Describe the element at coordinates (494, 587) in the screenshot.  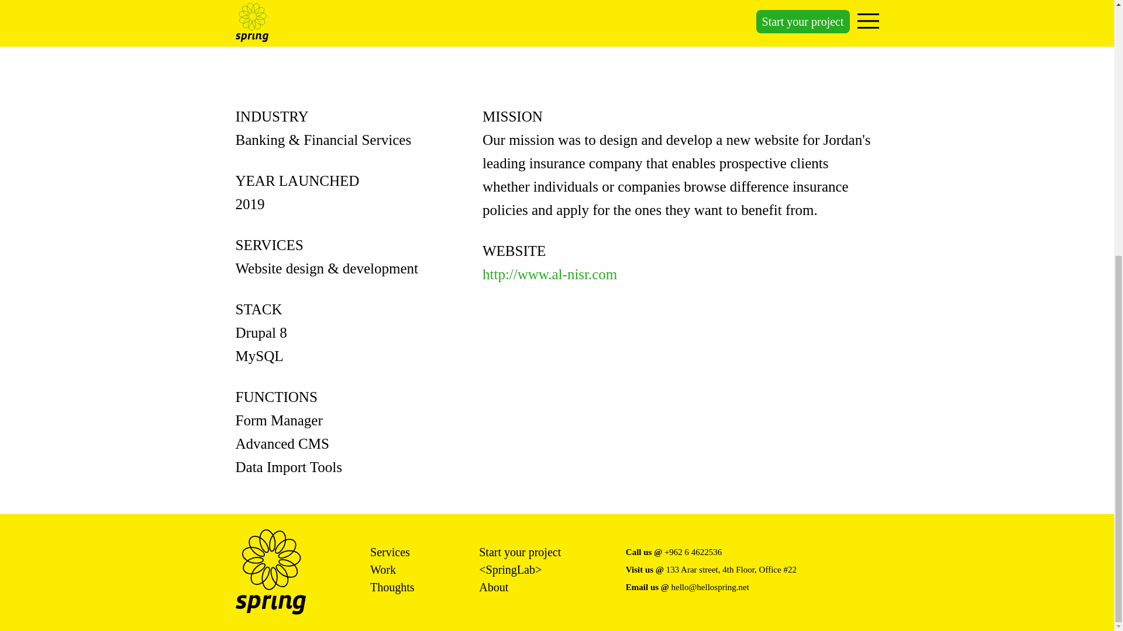
I see `About` at that location.